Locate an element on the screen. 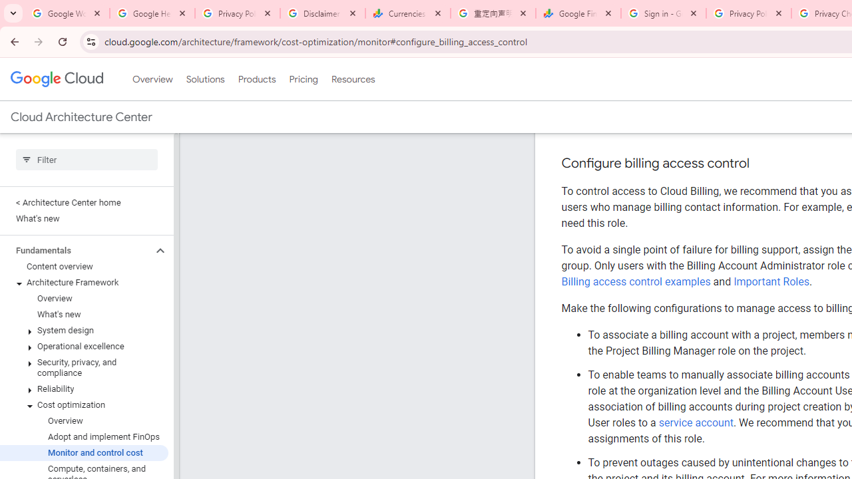 This screenshot has height=479, width=852. Copy link to this section: Configure billing access control is located at coordinates (763, 164).